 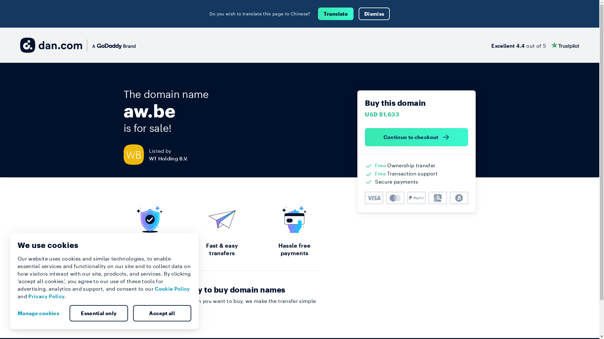 I want to click on Continue to checkout
), so click(x=417, y=137).